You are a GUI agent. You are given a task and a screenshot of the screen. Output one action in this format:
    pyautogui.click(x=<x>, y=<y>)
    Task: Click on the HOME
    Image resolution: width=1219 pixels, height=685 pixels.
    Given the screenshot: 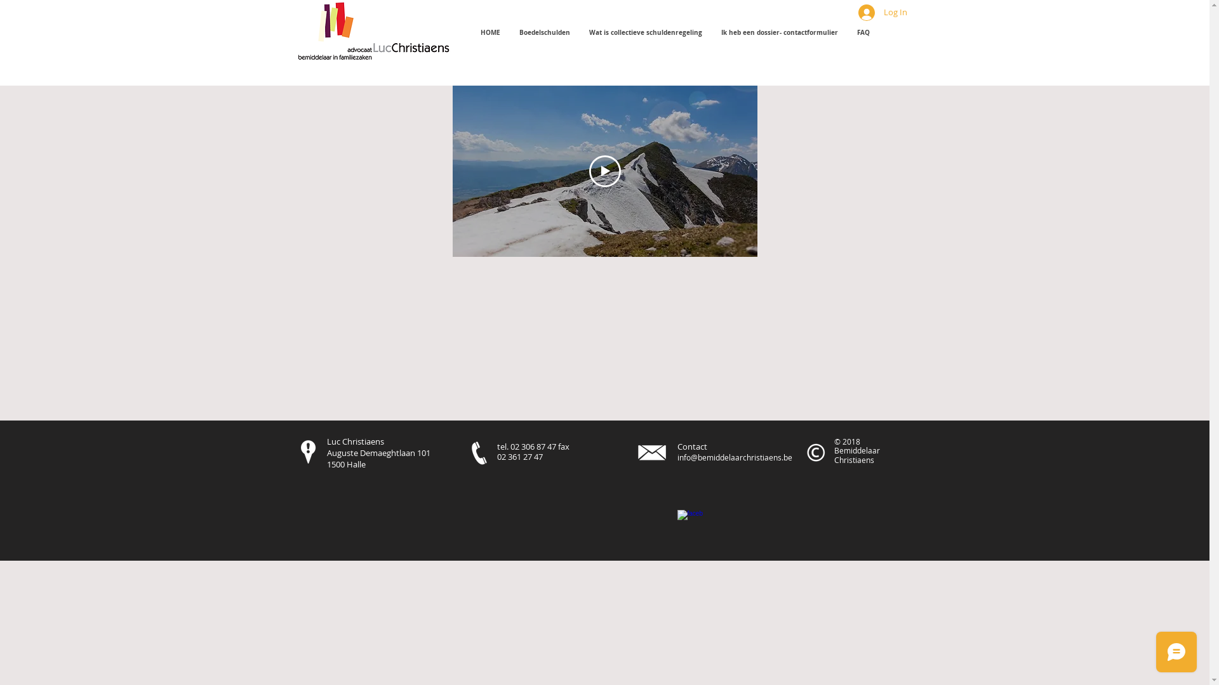 What is the action you would take?
    pyautogui.click(x=490, y=32)
    